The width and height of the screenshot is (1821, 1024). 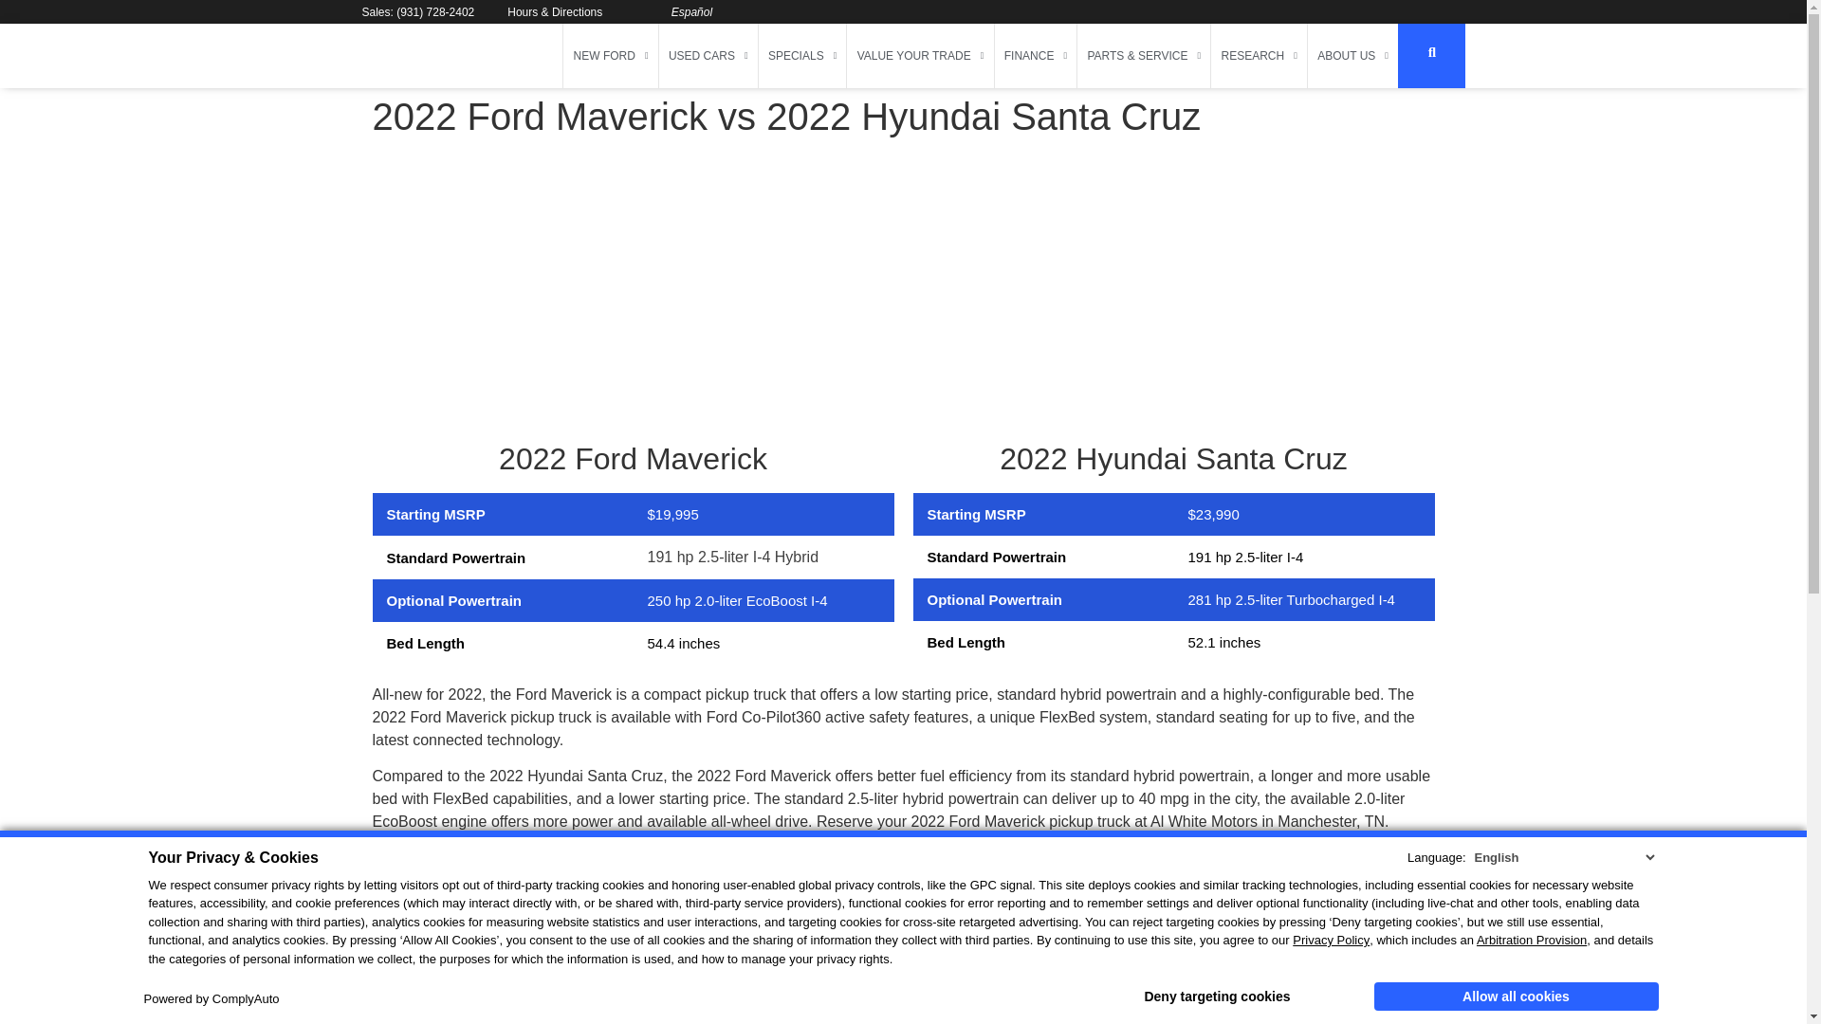 What do you see at coordinates (802, 55) in the screenshot?
I see `SPECIALS` at bounding box center [802, 55].